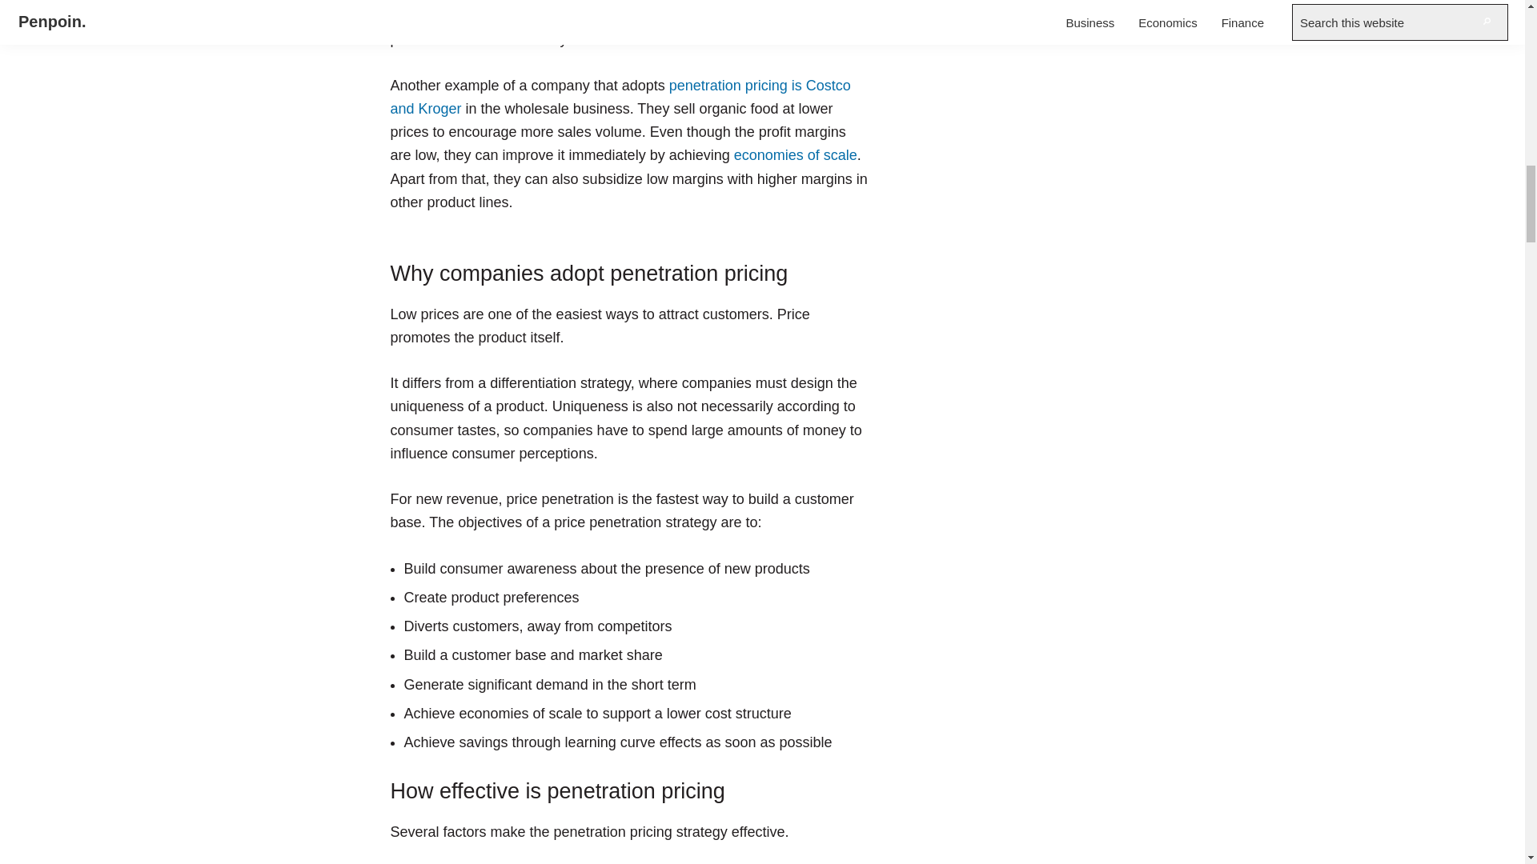 The width and height of the screenshot is (1537, 864). Describe the element at coordinates (620, 97) in the screenshot. I see `penetration pricing is Costco and Kroger` at that location.